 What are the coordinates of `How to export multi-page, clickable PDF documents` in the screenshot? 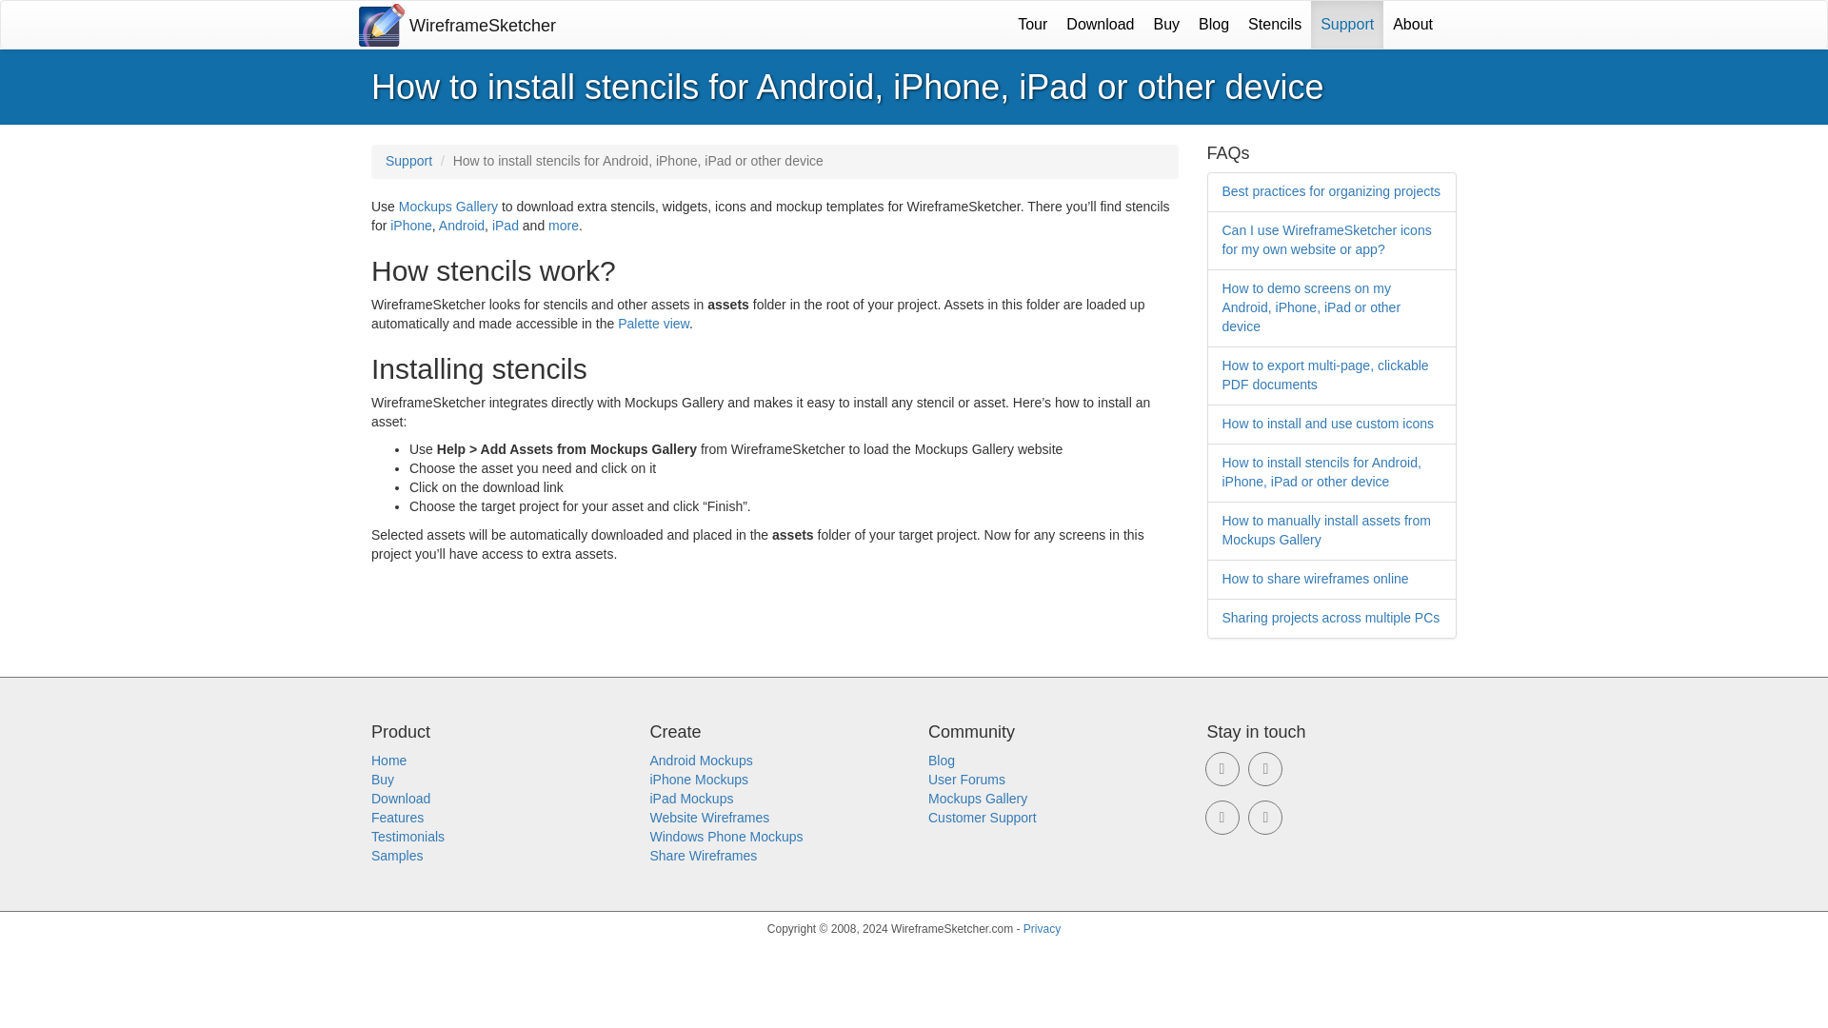 It's located at (1325, 374).